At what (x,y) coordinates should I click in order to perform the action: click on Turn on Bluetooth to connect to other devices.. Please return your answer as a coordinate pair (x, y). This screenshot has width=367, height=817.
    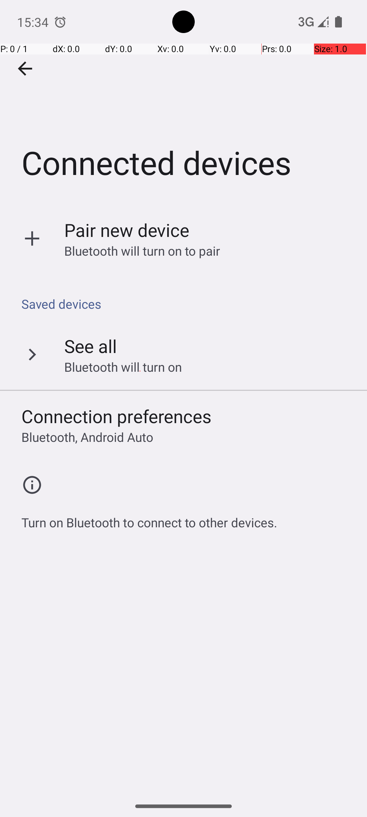
    Looking at the image, I should click on (150, 519).